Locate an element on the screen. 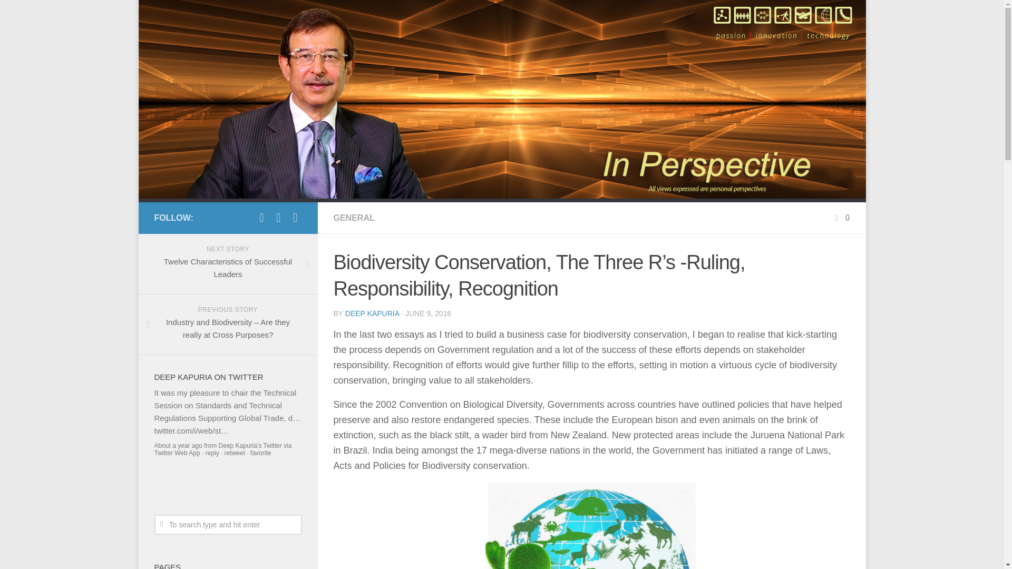  retweet is located at coordinates (212, 453).